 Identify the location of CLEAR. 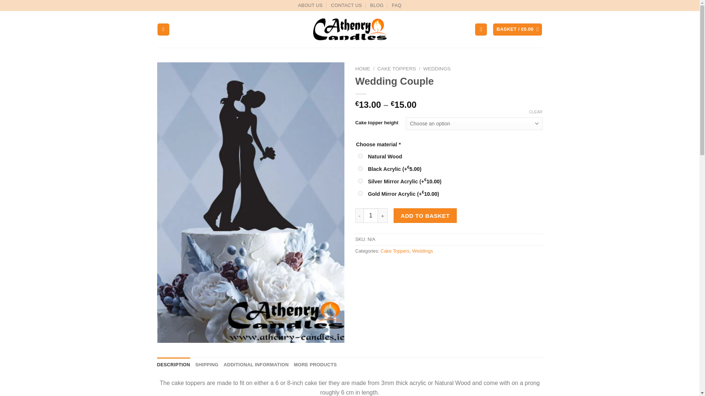
(536, 112).